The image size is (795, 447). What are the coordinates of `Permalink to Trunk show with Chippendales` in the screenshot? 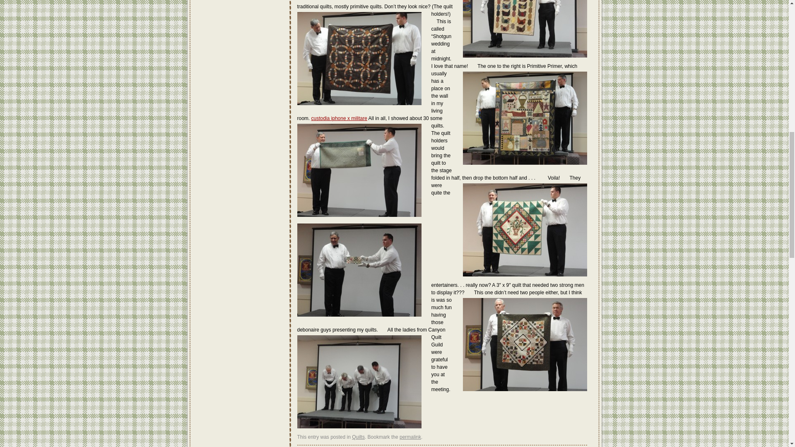 It's located at (410, 437).